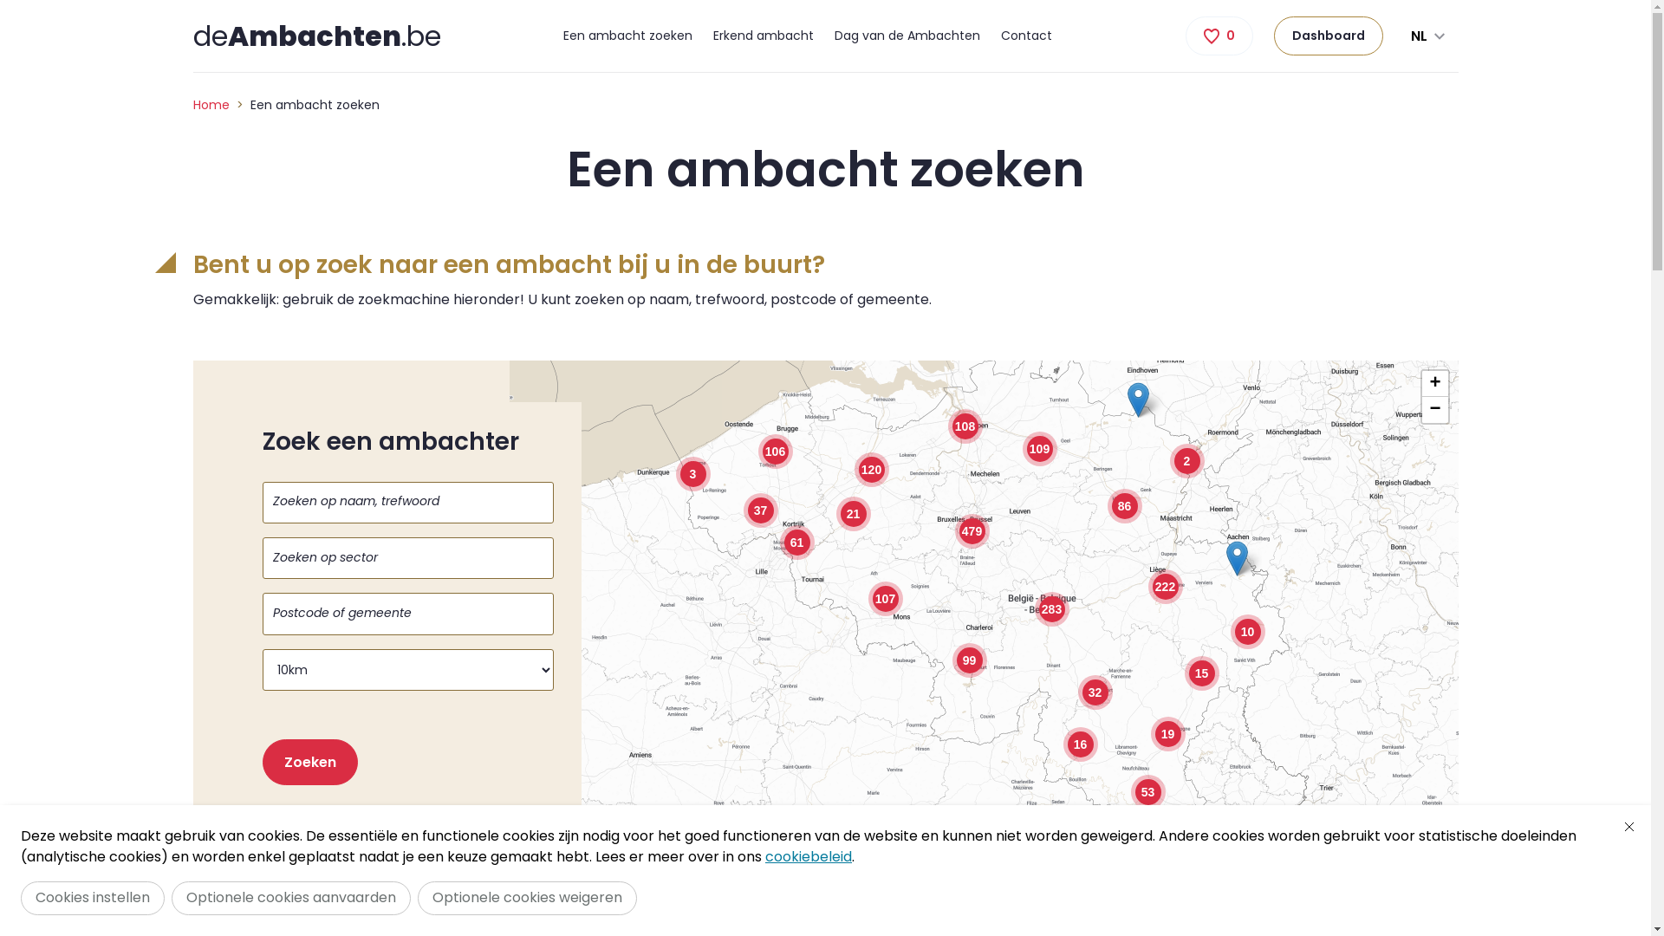 Image resolution: width=1664 pixels, height=936 pixels. Describe the element at coordinates (1434, 384) in the screenshot. I see `+` at that location.